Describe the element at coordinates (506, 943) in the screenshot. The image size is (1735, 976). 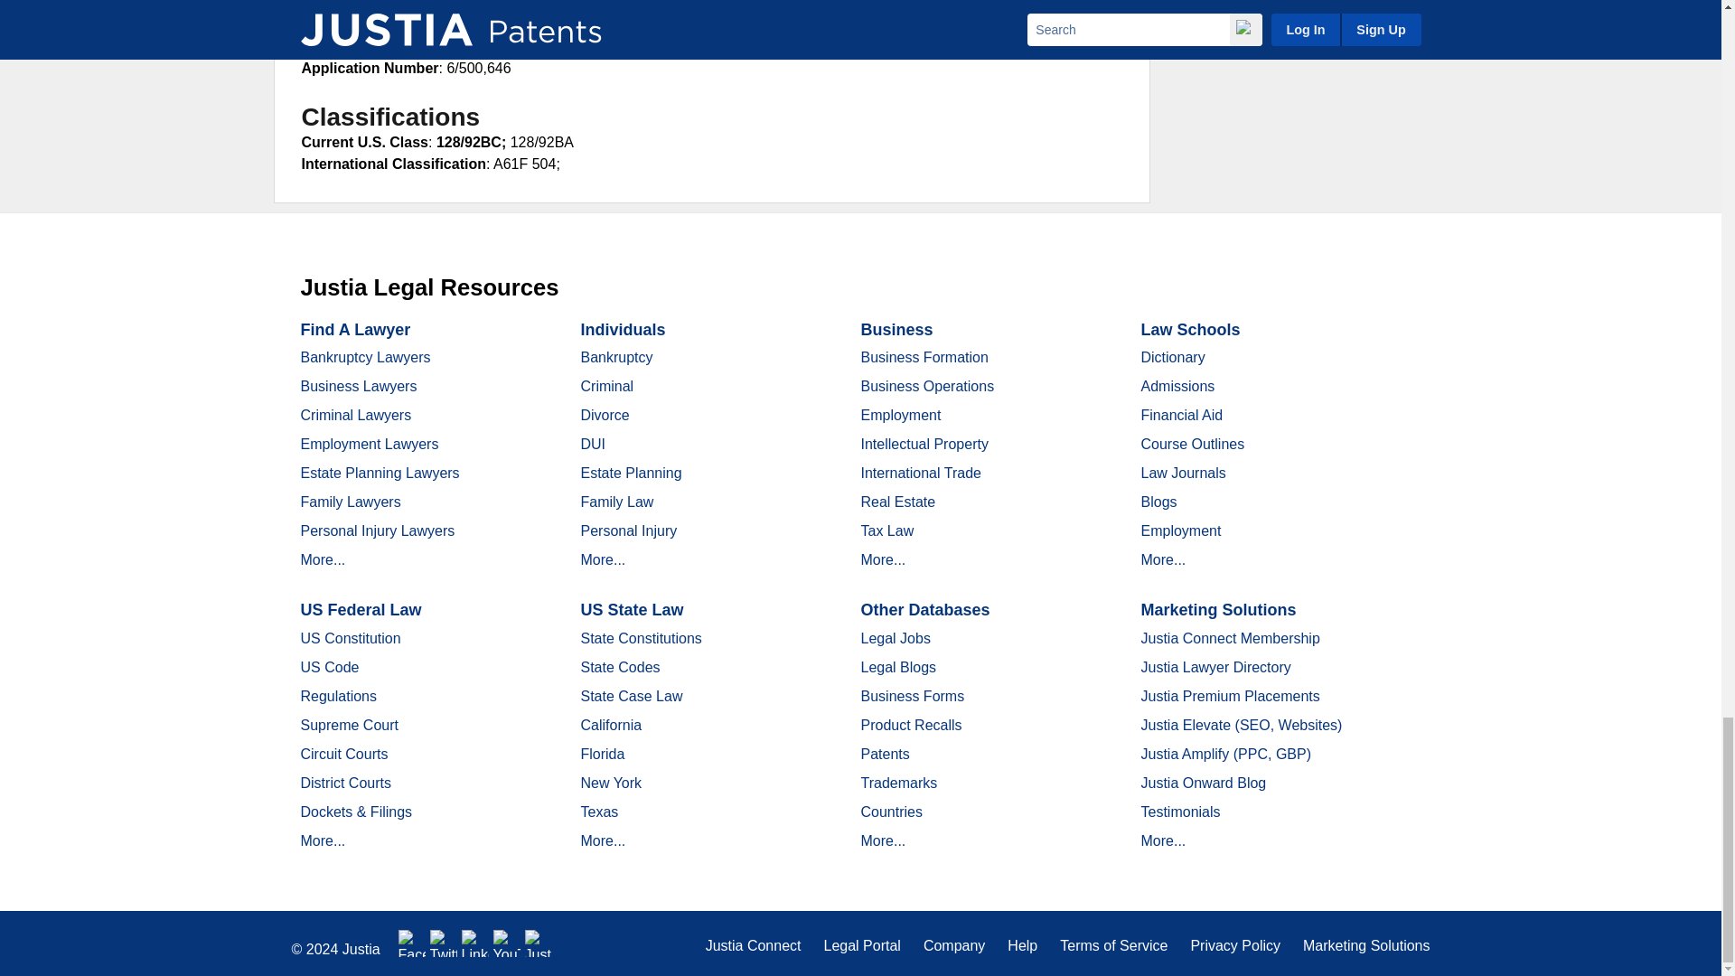
I see `YouTube` at that location.